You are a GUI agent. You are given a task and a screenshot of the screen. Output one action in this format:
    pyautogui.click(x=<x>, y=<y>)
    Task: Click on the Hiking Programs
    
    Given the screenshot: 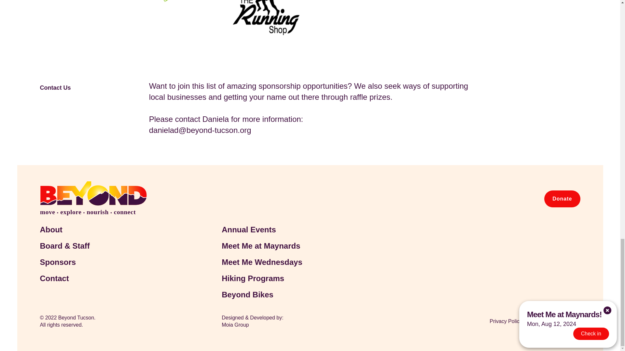 What is the action you would take?
    pyautogui.click(x=292, y=278)
    